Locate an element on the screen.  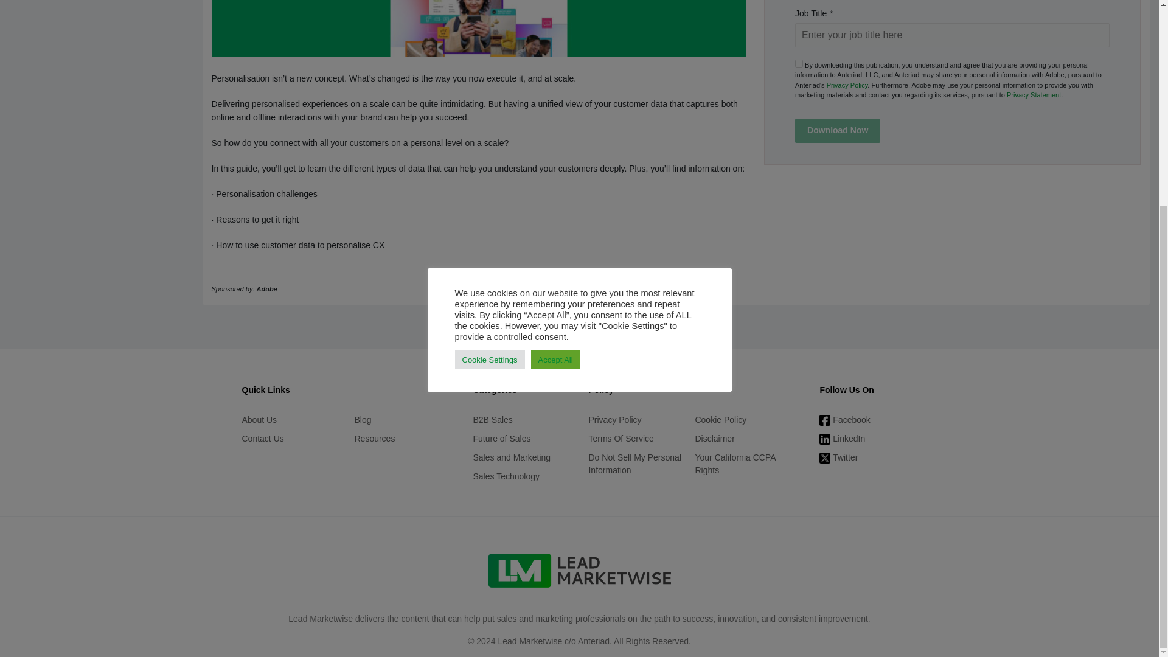
Sales and Marketing is located at coordinates (521, 457).